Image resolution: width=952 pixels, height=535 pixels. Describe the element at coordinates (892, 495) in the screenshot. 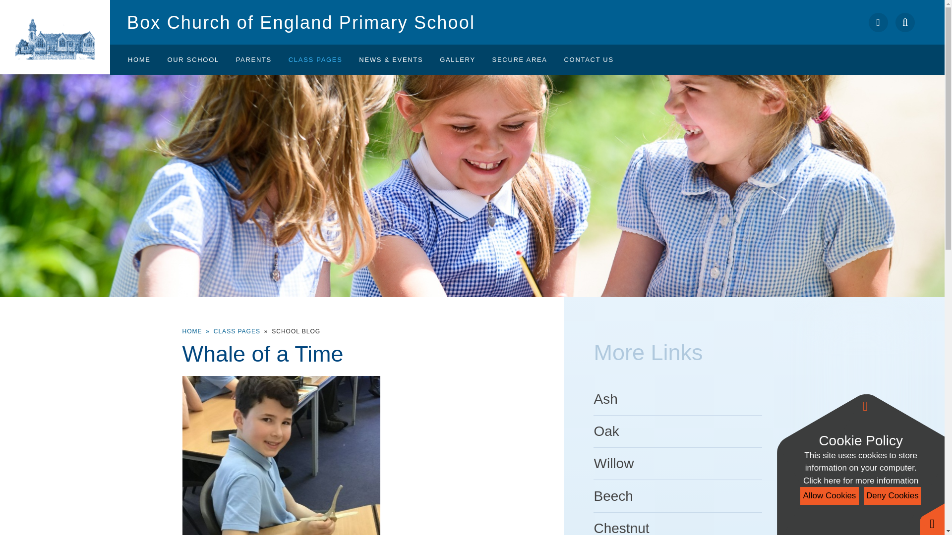

I see `Deny Cookies` at that location.